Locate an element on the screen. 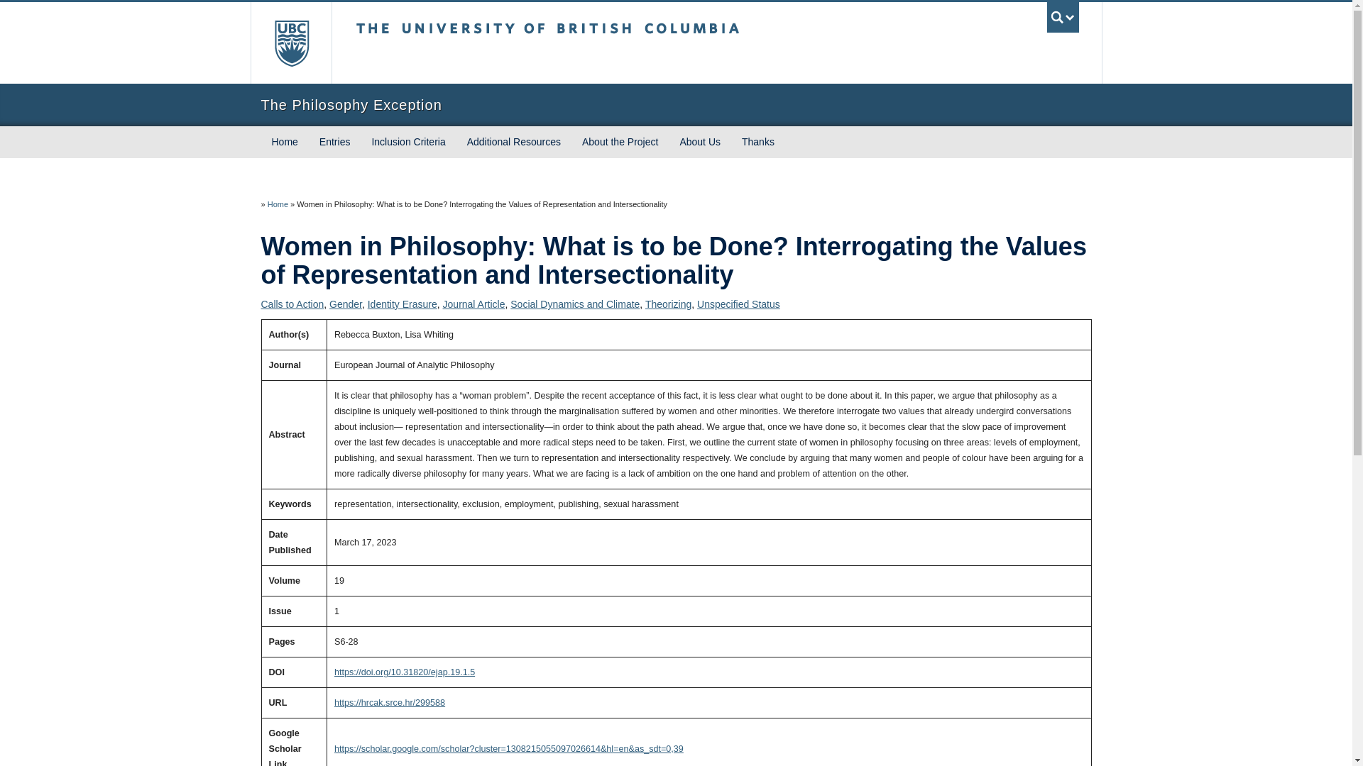 The image size is (1363, 766). Social Dynamics and Climate is located at coordinates (574, 304).